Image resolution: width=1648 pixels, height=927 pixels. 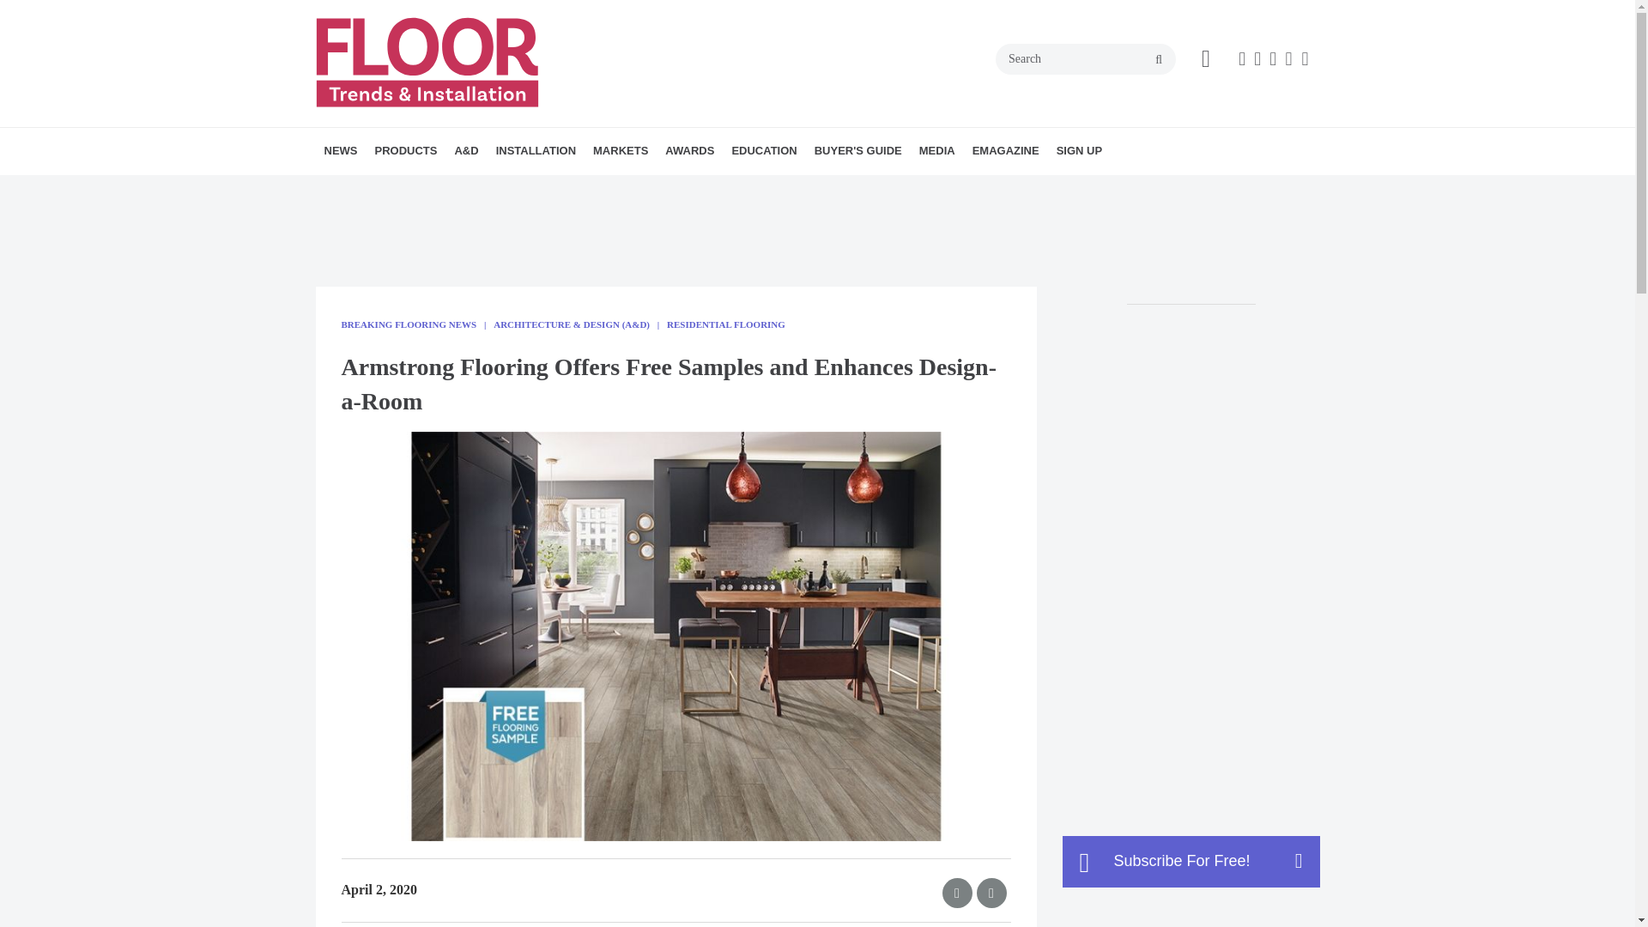 What do you see at coordinates (700, 189) in the screenshot?
I see `RESIDENTIAL` at bounding box center [700, 189].